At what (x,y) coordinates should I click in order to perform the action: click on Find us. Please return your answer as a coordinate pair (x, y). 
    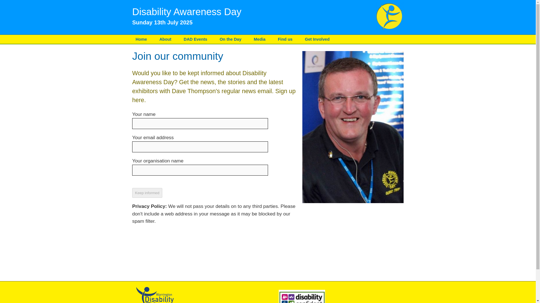
    Looking at the image, I should click on (285, 39).